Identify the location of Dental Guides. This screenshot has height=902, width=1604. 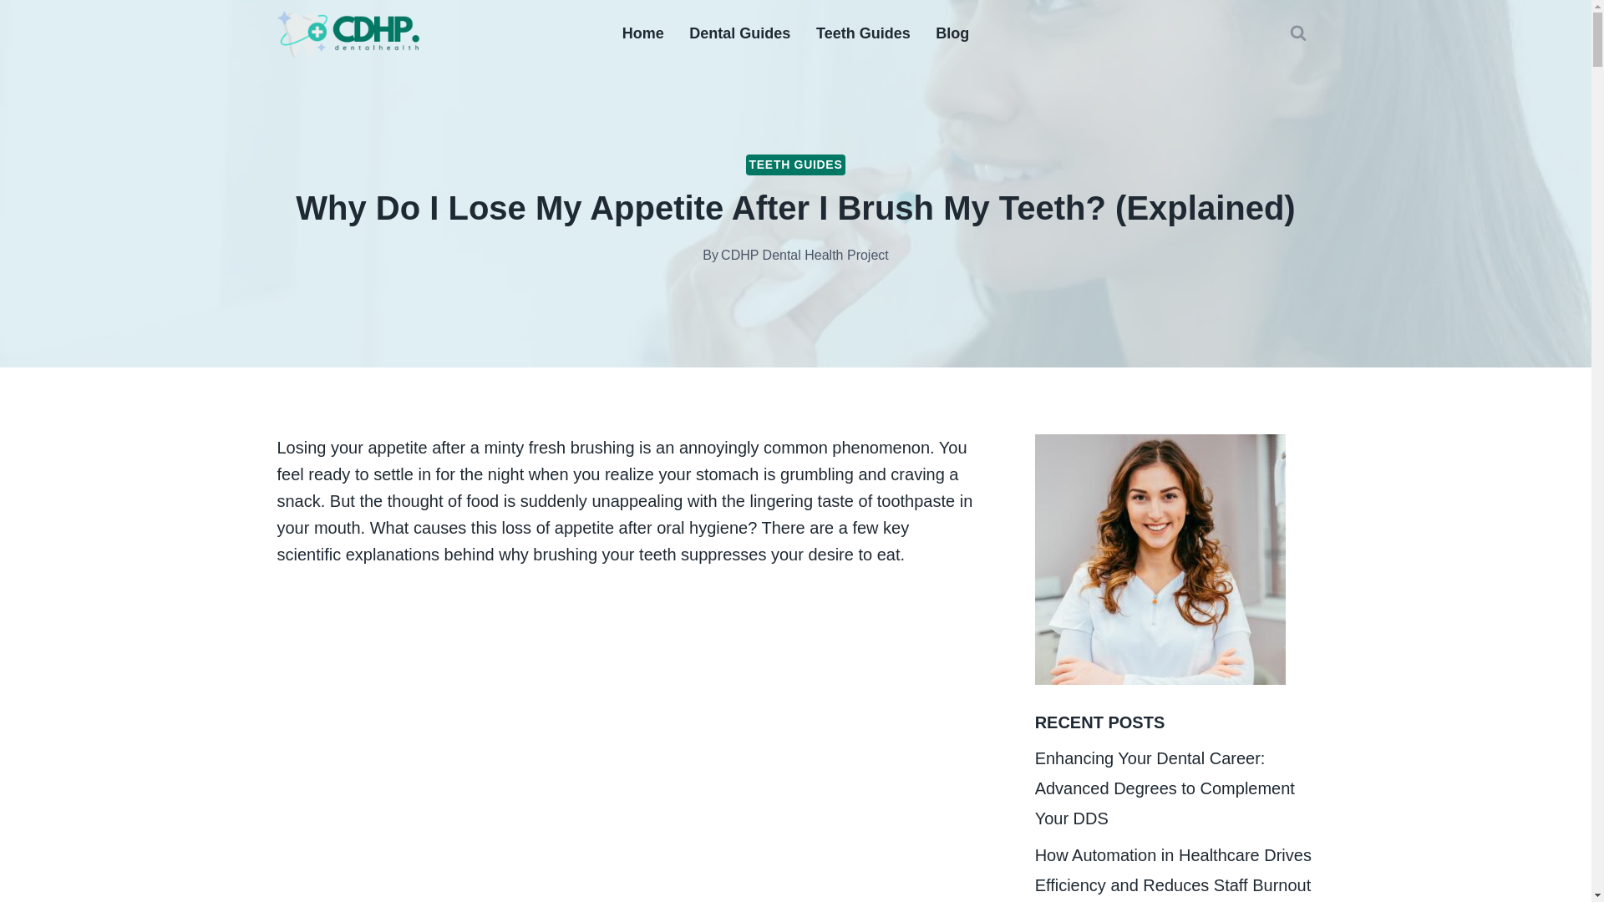
(740, 33).